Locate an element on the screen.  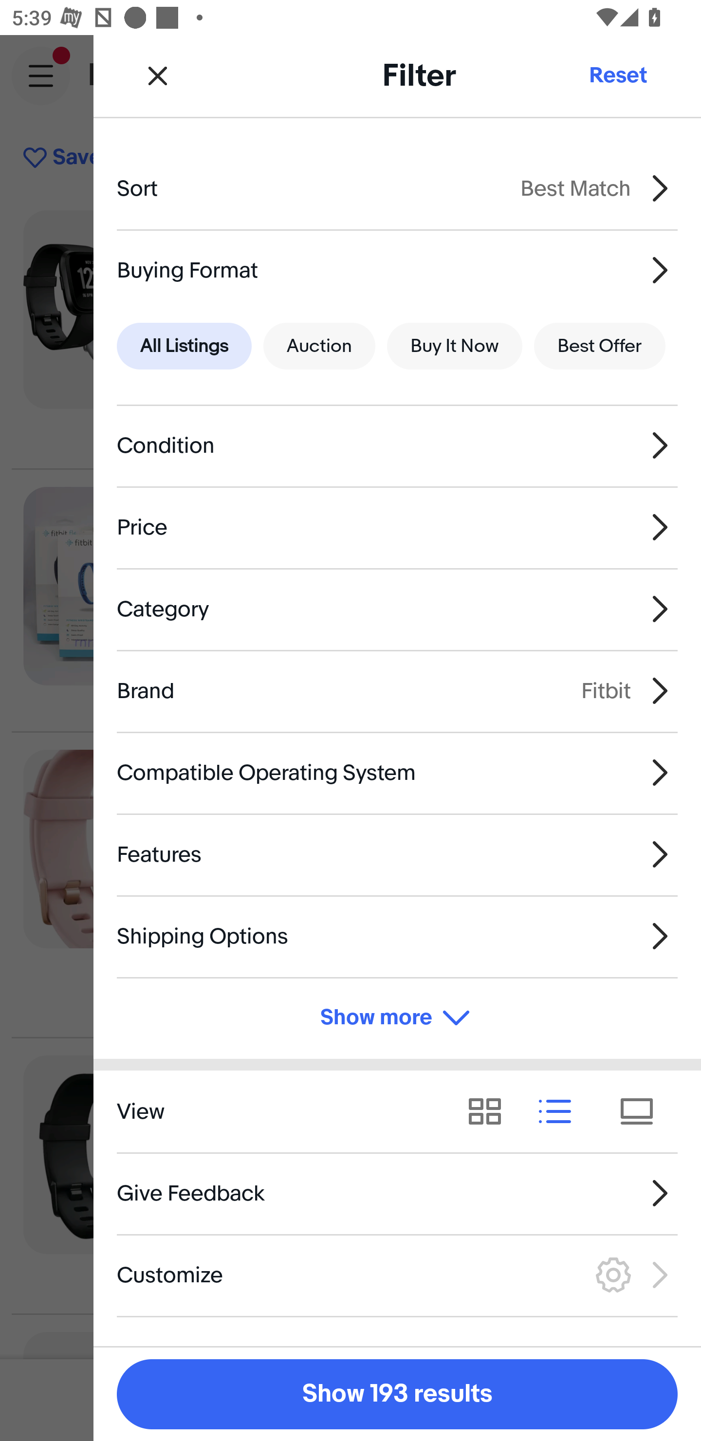
Customize is located at coordinates (397, 1275).